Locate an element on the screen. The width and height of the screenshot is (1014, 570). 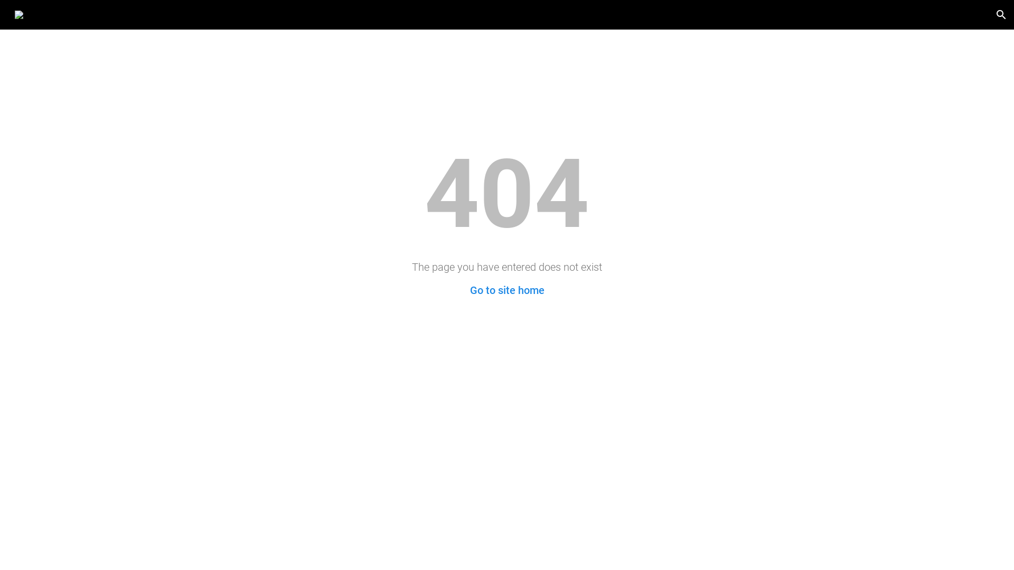
Go to site home is located at coordinates (507, 290).